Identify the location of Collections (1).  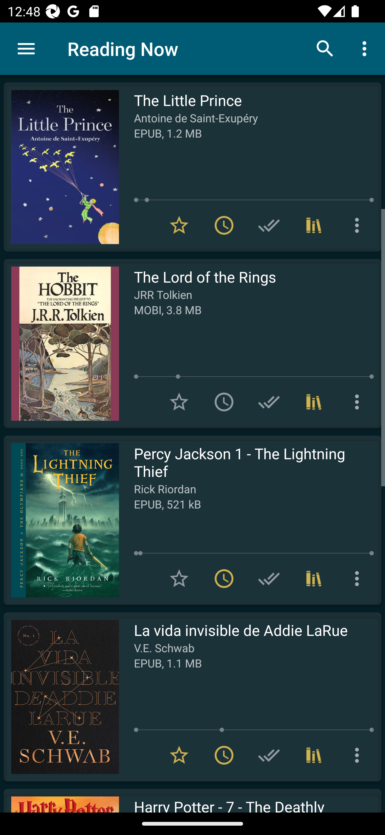
(314, 755).